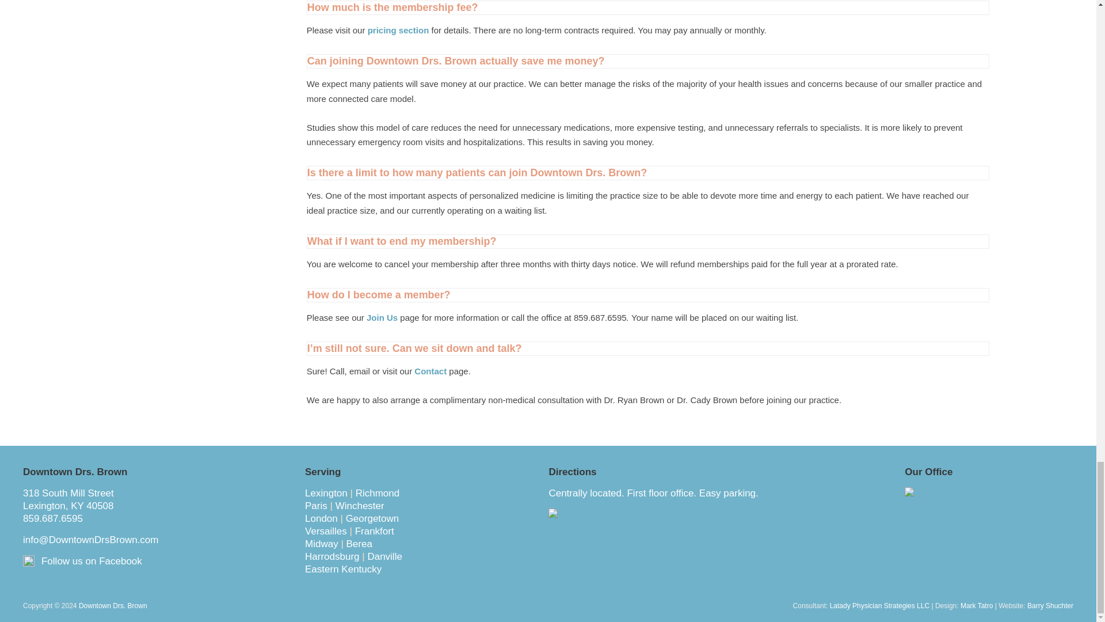  Describe the element at coordinates (382, 318) in the screenshot. I see `Join Us` at that location.